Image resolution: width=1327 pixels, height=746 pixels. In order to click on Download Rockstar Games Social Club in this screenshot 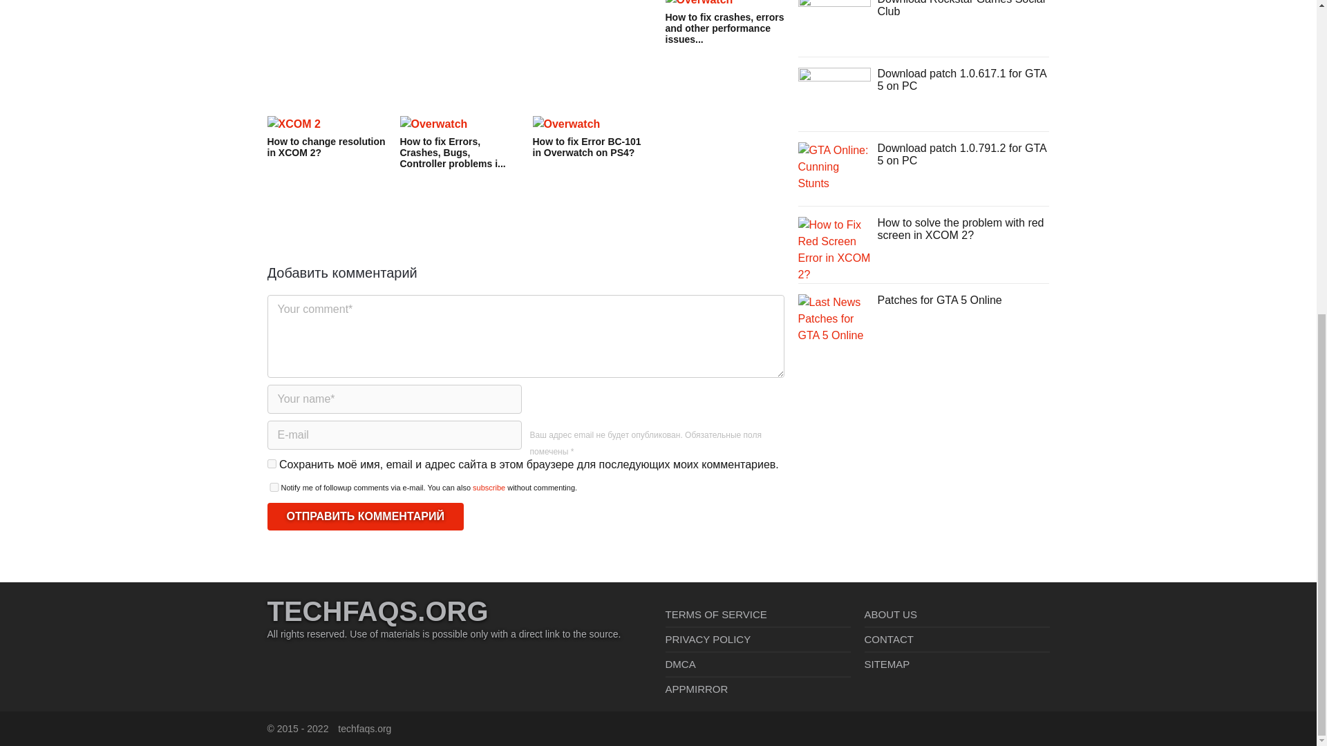, I will do `click(961, 8)`.